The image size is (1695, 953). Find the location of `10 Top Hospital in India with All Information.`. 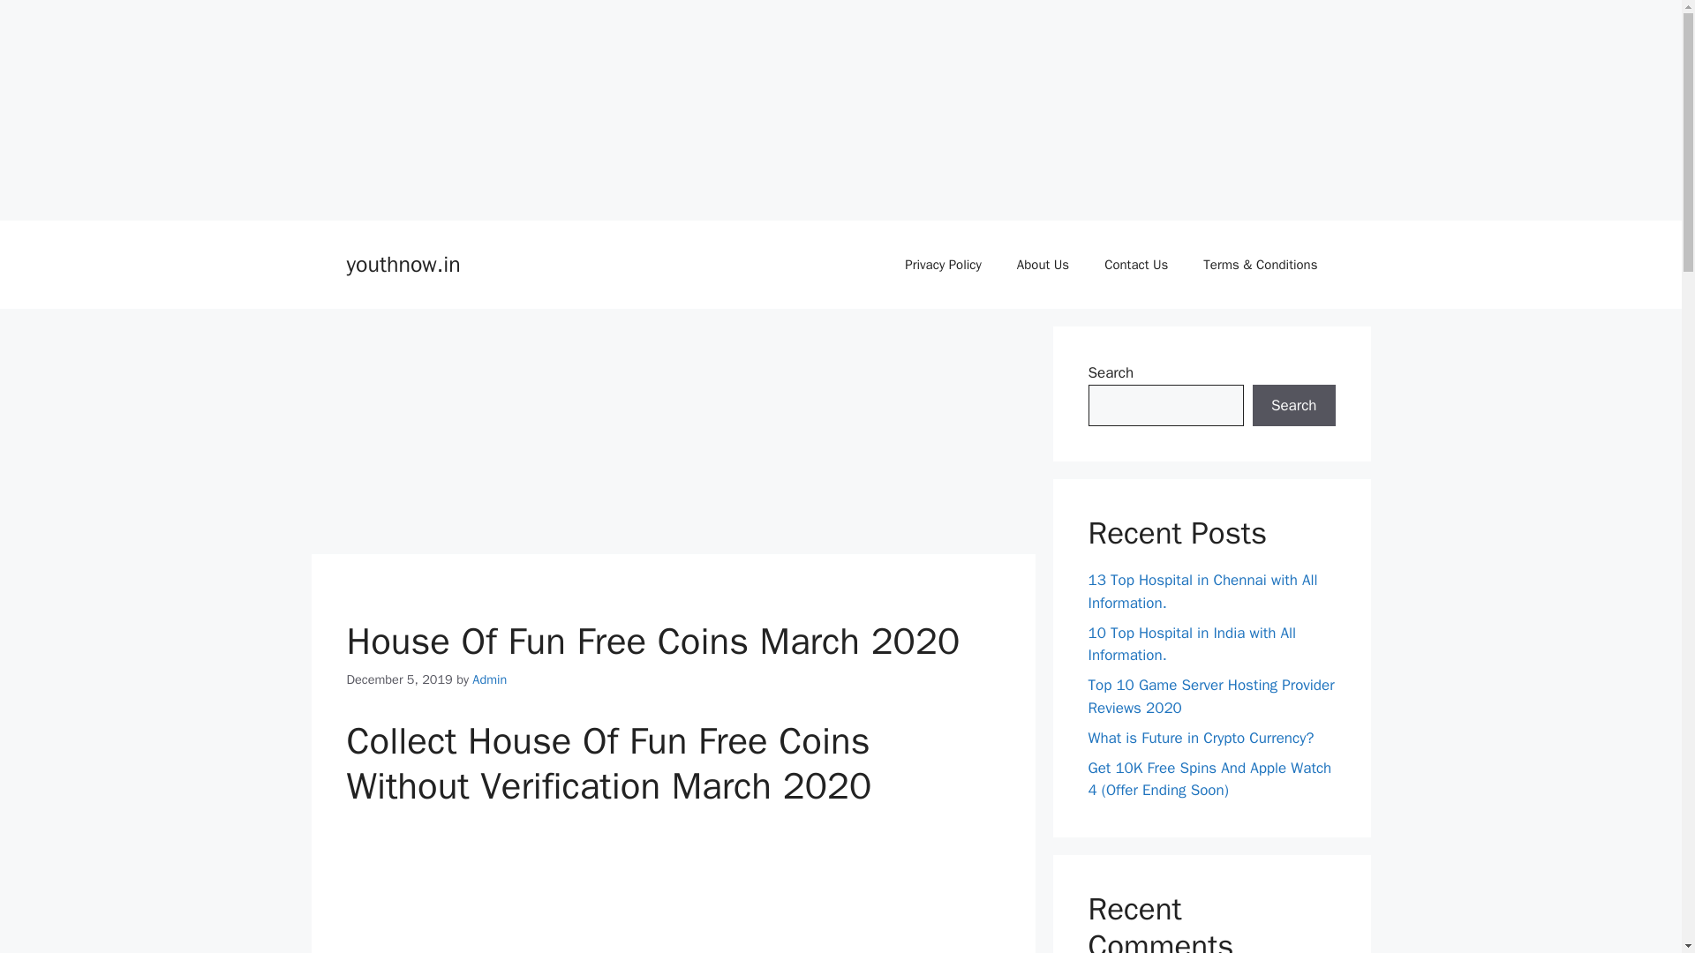

10 Top Hospital in India with All Information. is located at coordinates (1192, 643).